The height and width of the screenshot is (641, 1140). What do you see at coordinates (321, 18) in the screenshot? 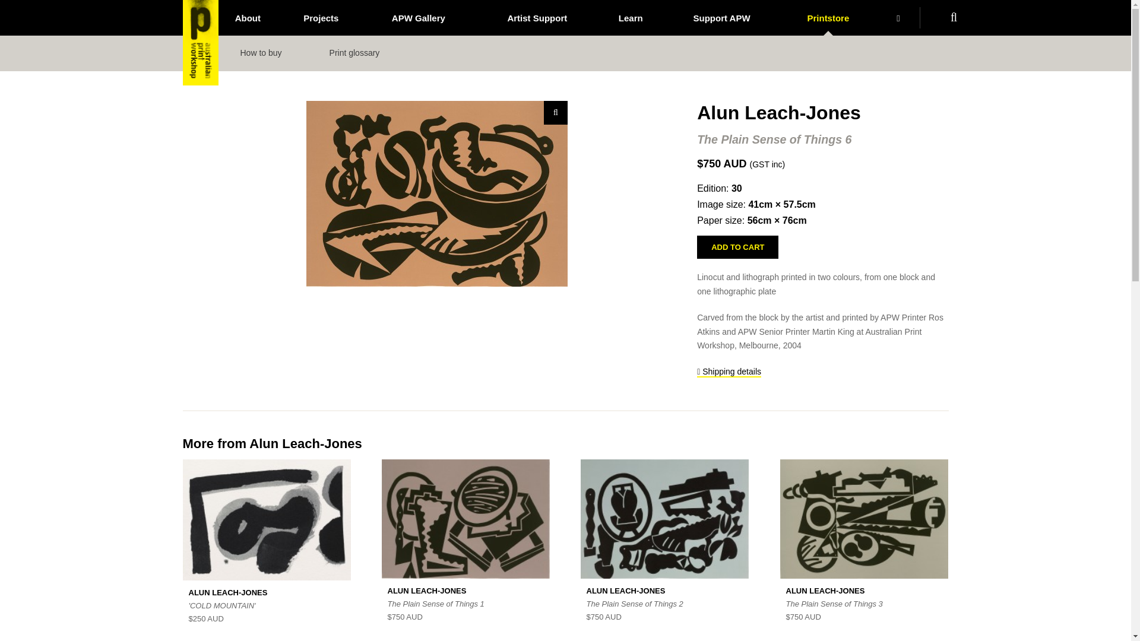
I see `Projects` at bounding box center [321, 18].